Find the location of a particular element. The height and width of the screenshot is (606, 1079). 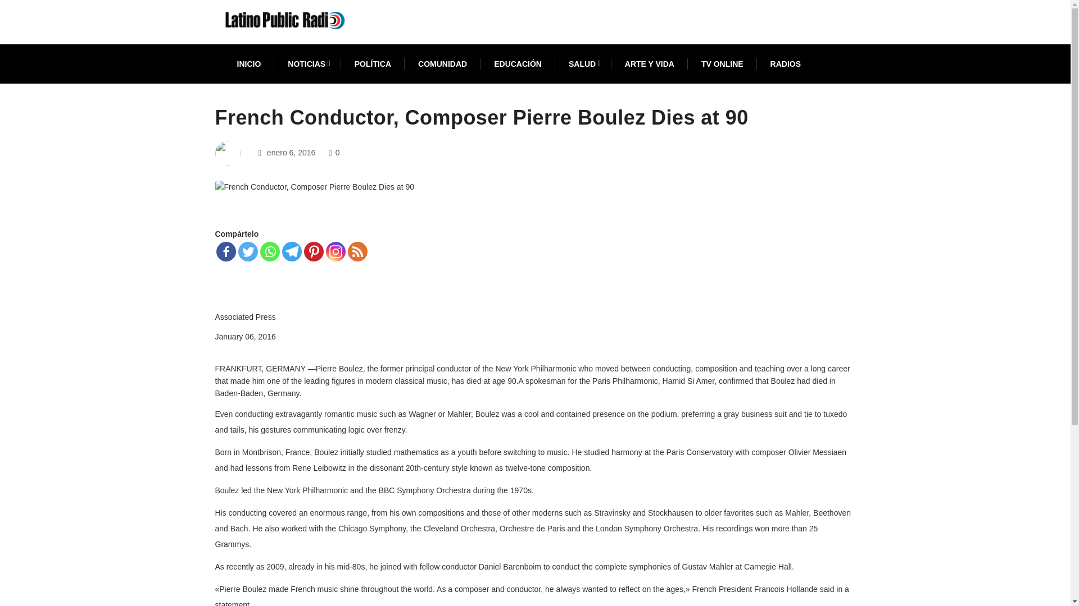

Telegram is located at coordinates (292, 251).